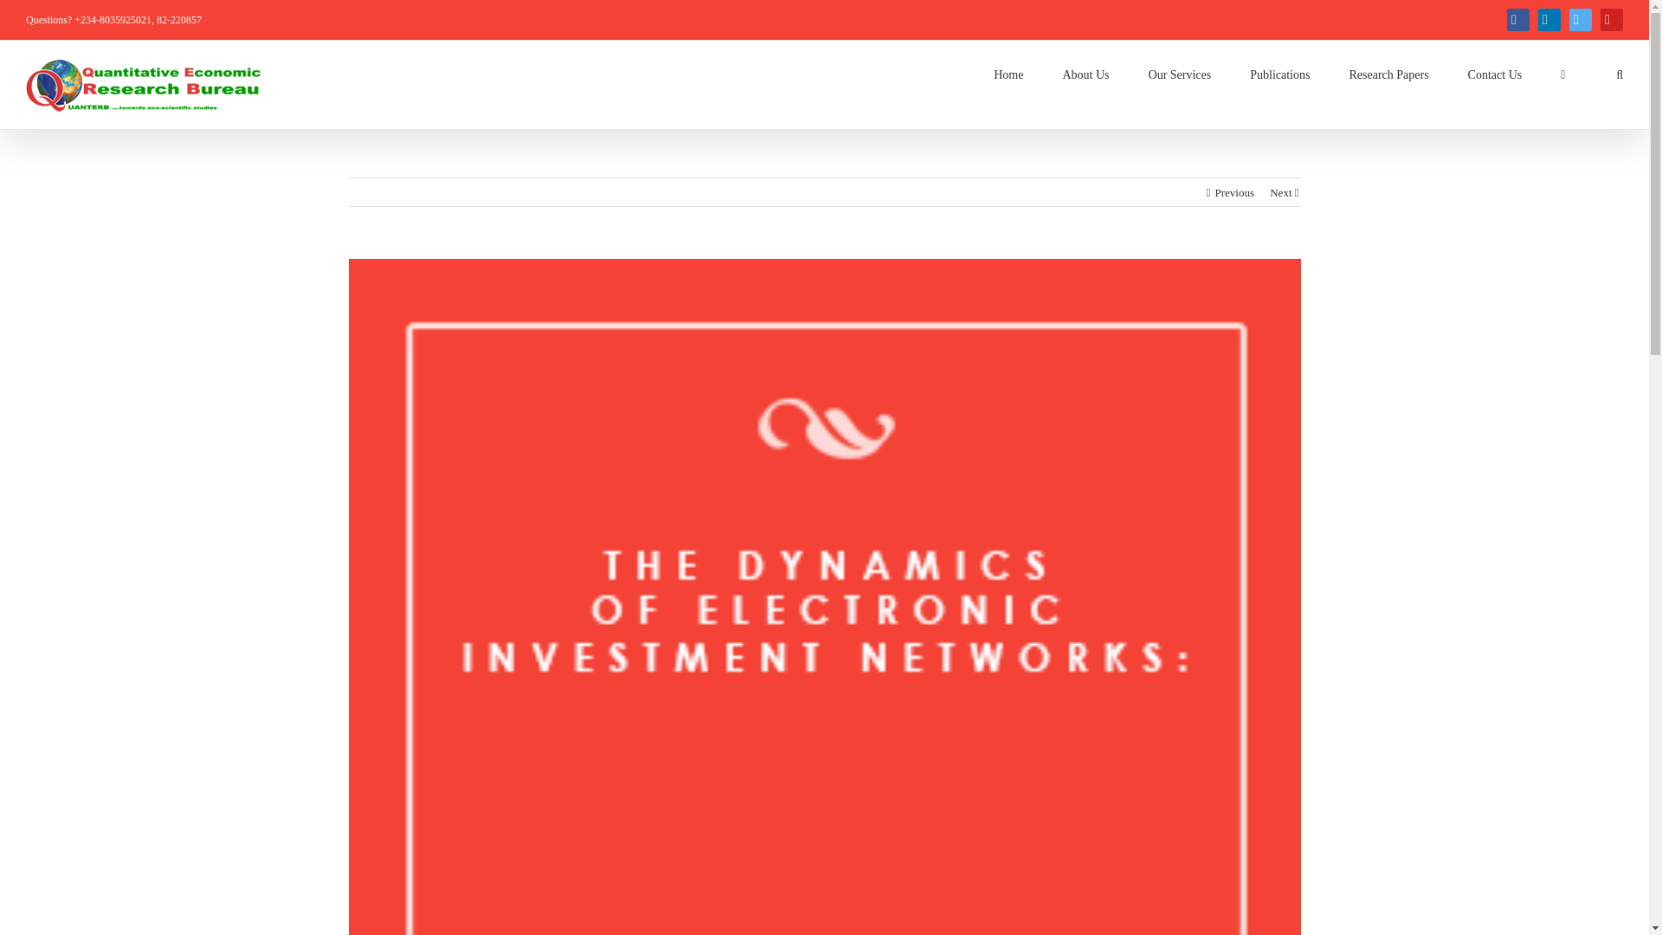 The height and width of the screenshot is (935, 1662). What do you see at coordinates (1234, 192) in the screenshot?
I see `Previous` at bounding box center [1234, 192].